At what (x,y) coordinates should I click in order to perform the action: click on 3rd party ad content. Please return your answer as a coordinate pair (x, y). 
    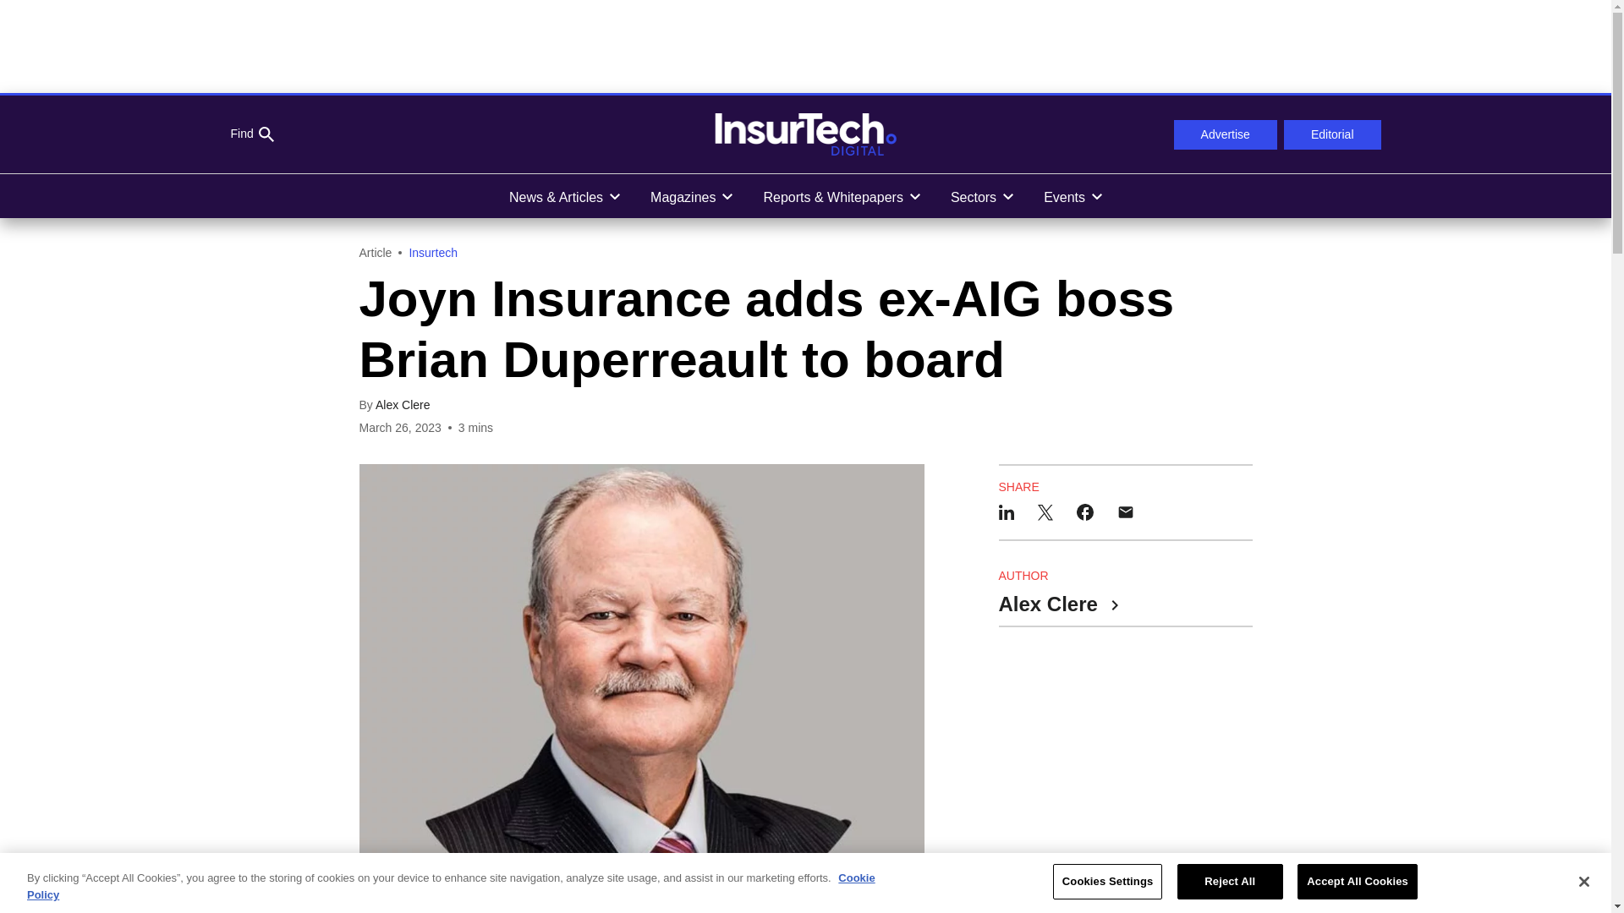
    Looking at the image, I should click on (804, 46).